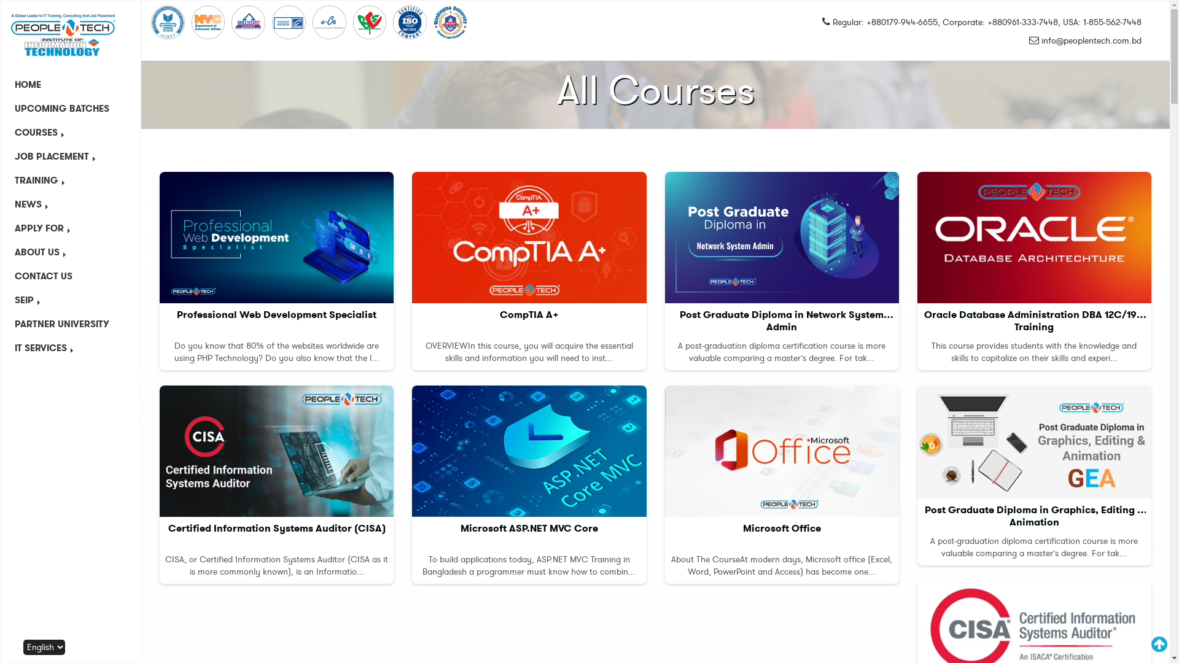 This screenshot has width=1179, height=663. What do you see at coordinates (248, 22) in the screenshot?
I see `PeopleNTech Certification` at bounding box center [248, 22].